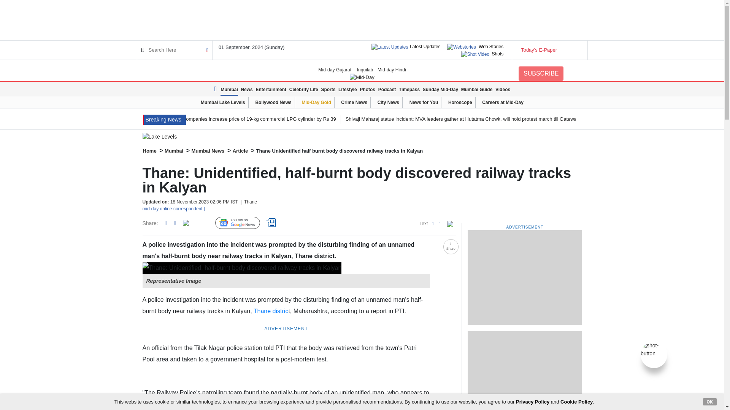  I want to click on Midday Shot Videos, so click(654, 349).